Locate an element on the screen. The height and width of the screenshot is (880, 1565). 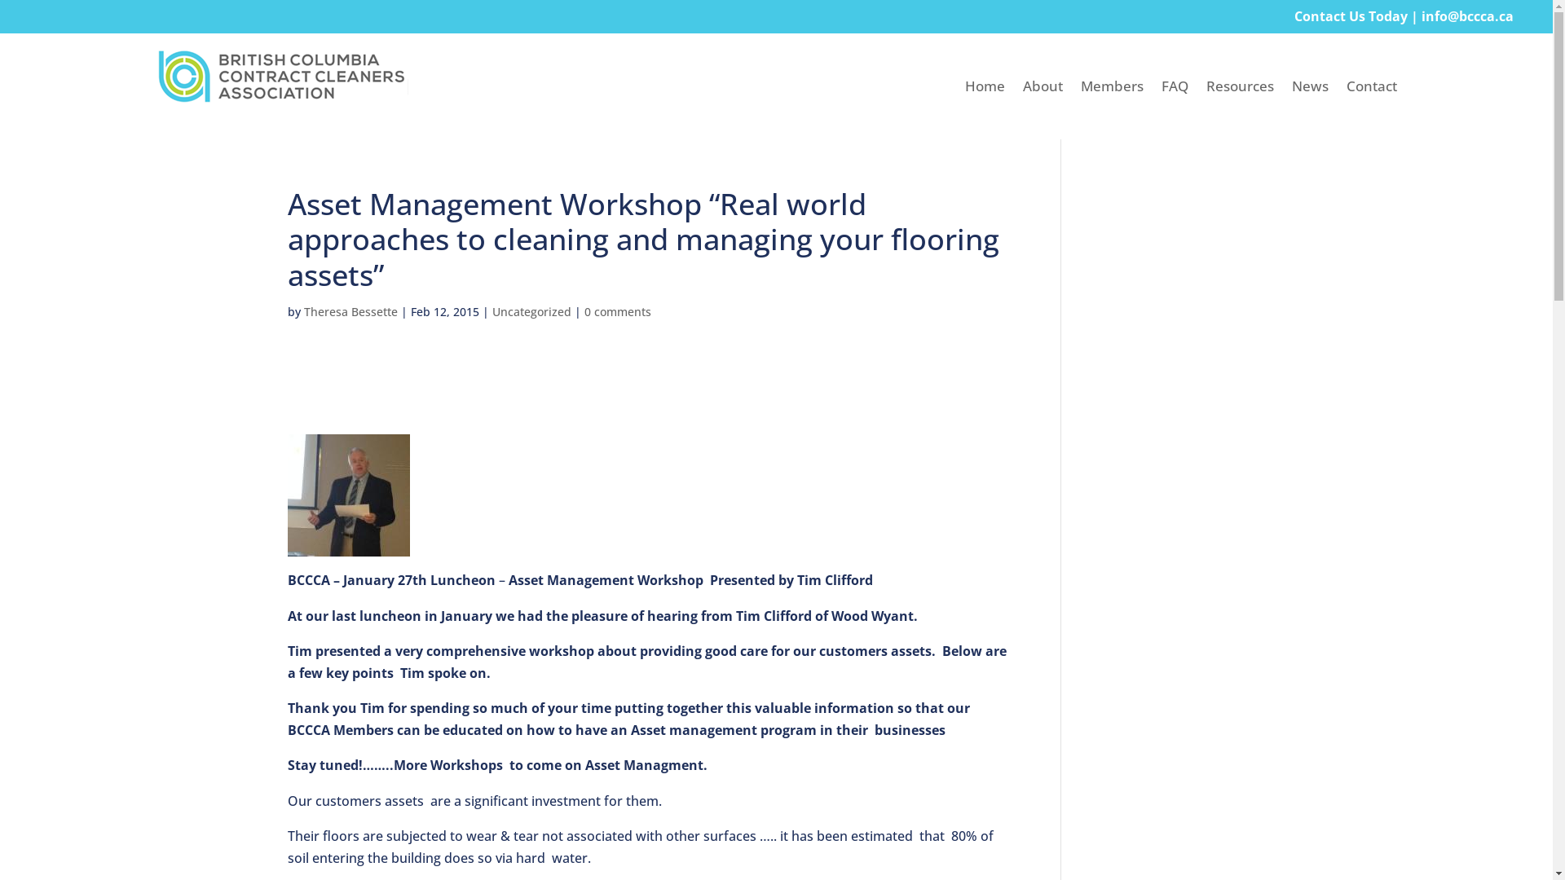
Resources is located at coordinates (1241, 90).